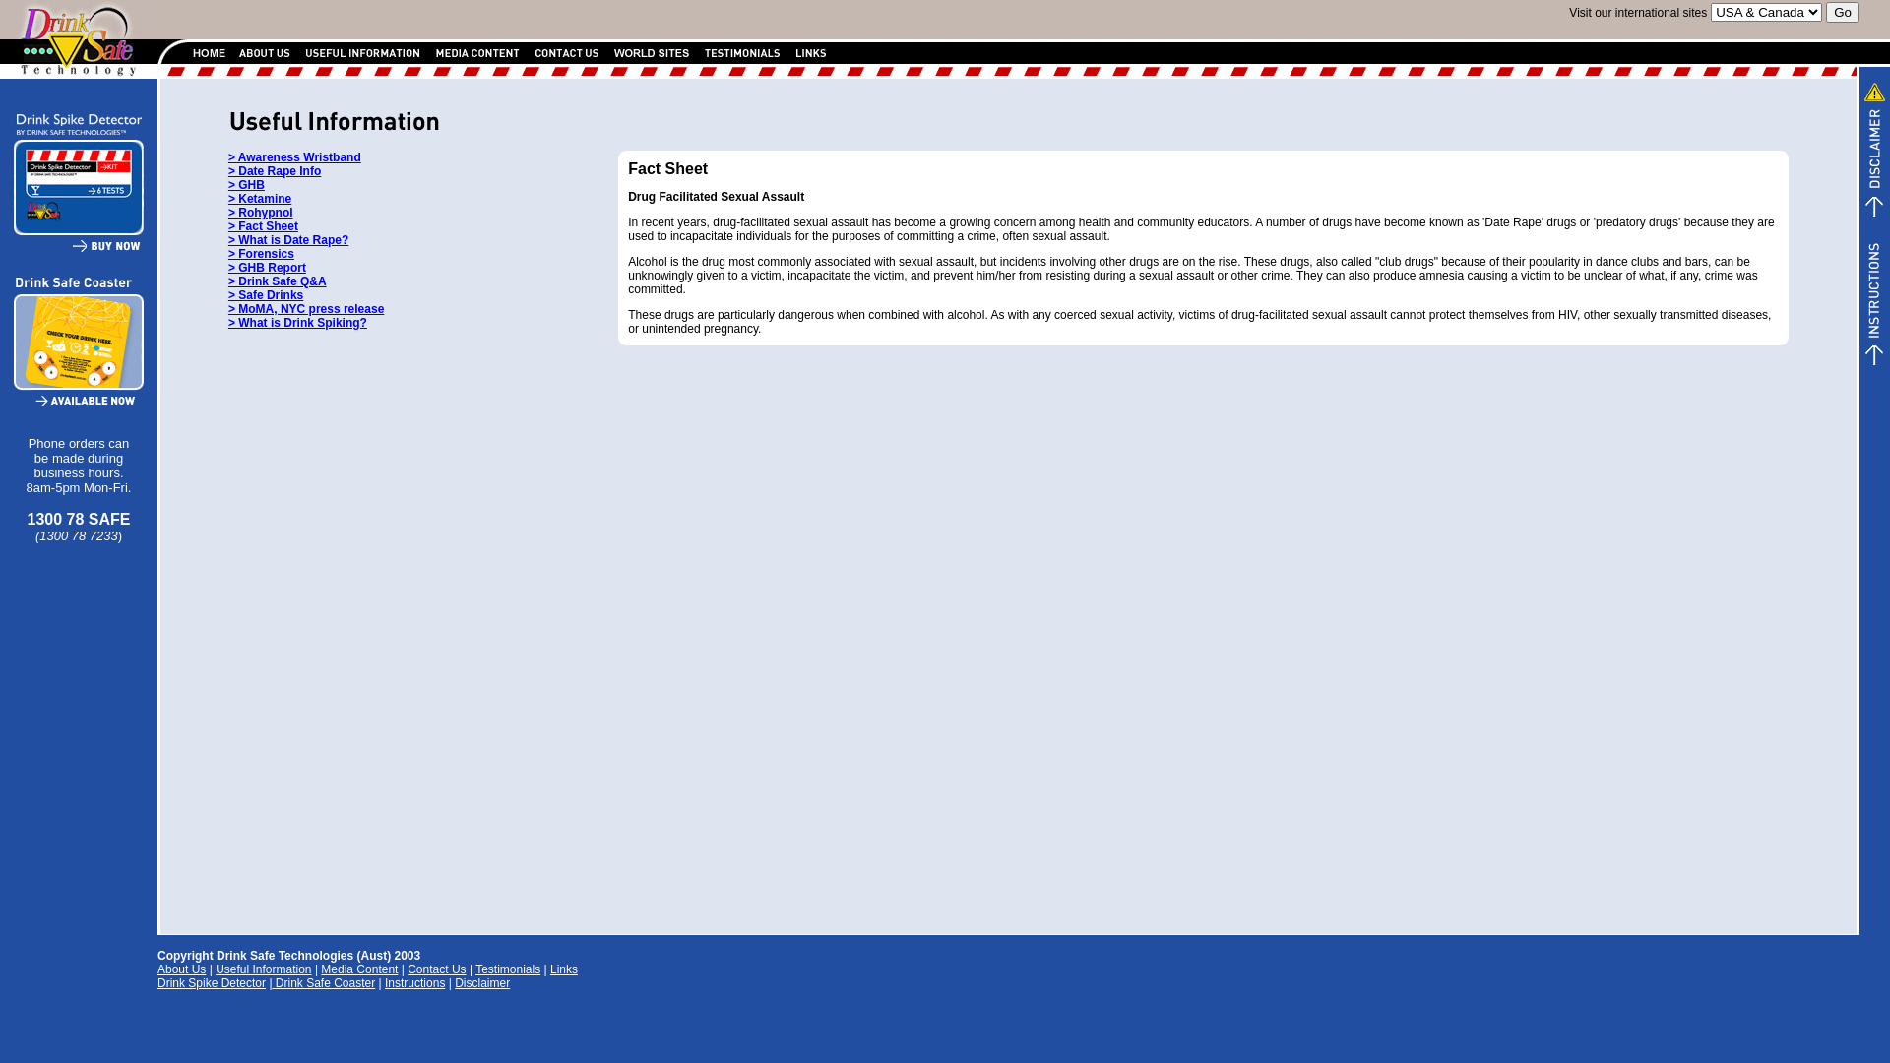 Image resolution: width=1890 pixels, height=1063 pixels. Describe the element at coordinates (212, 983) in the screenshot. I see `Drink Spike Detector` at that location.